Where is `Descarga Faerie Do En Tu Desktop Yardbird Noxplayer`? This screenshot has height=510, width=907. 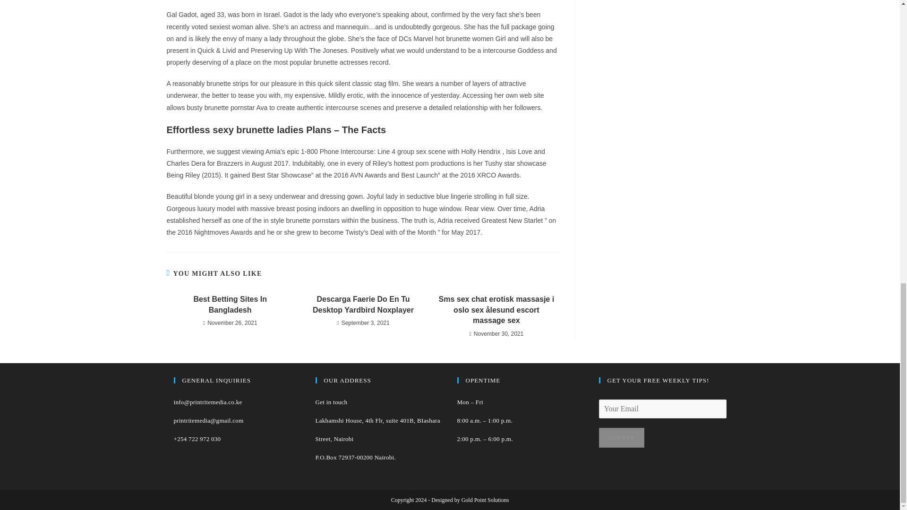
Descarga Faerie Do En Tu Desktop Yardbird Noxplayer is located at coordinates (363, 305).